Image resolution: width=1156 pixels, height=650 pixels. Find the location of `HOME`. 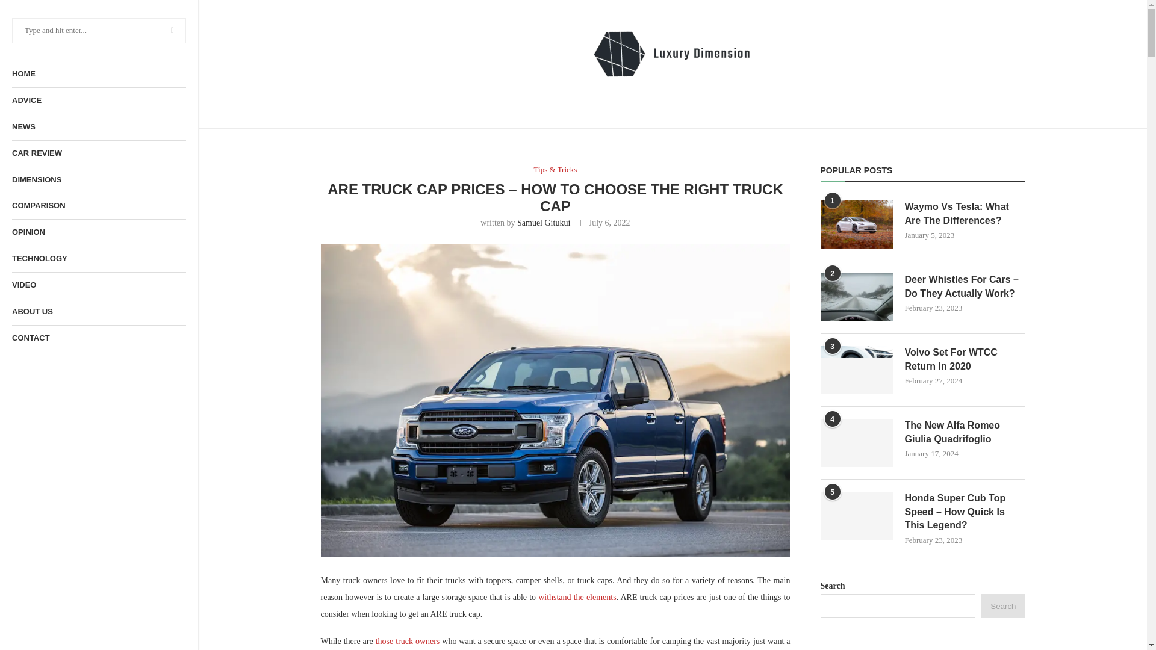

HOME is located at coordinates (99, 73).